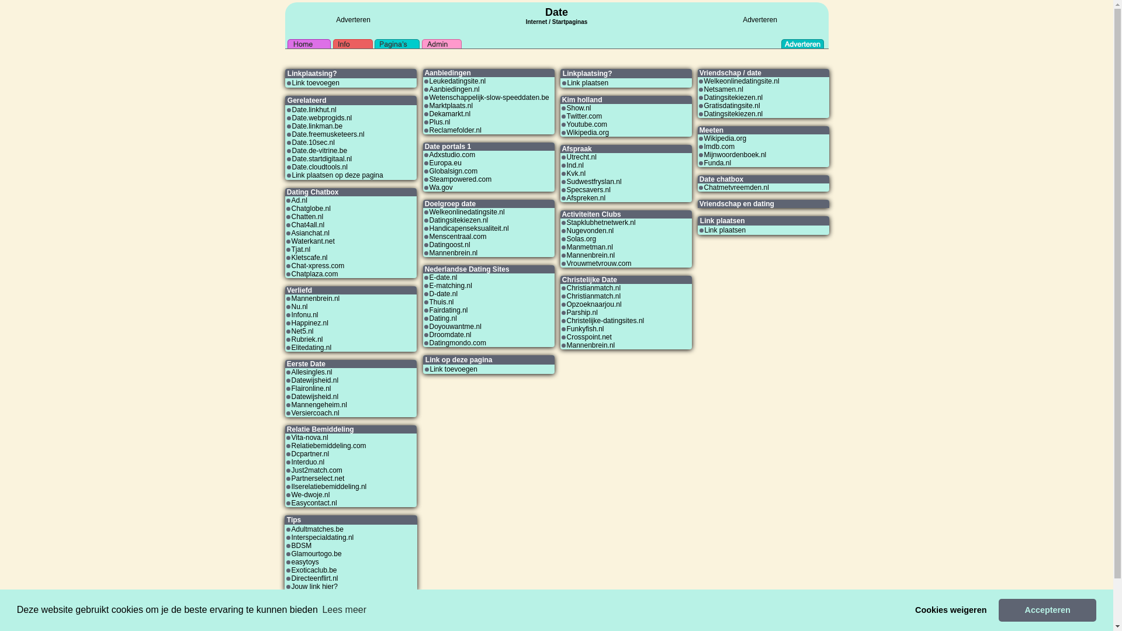 This screenshot has width=1122, height=631. I want to click on Marktplaats.nl, so click(451, 106).